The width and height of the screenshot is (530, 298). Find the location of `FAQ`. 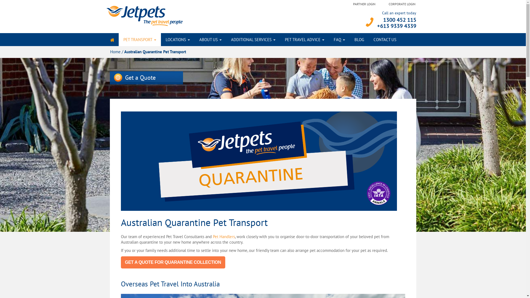

FAQ is located at coordinates (340, 40).